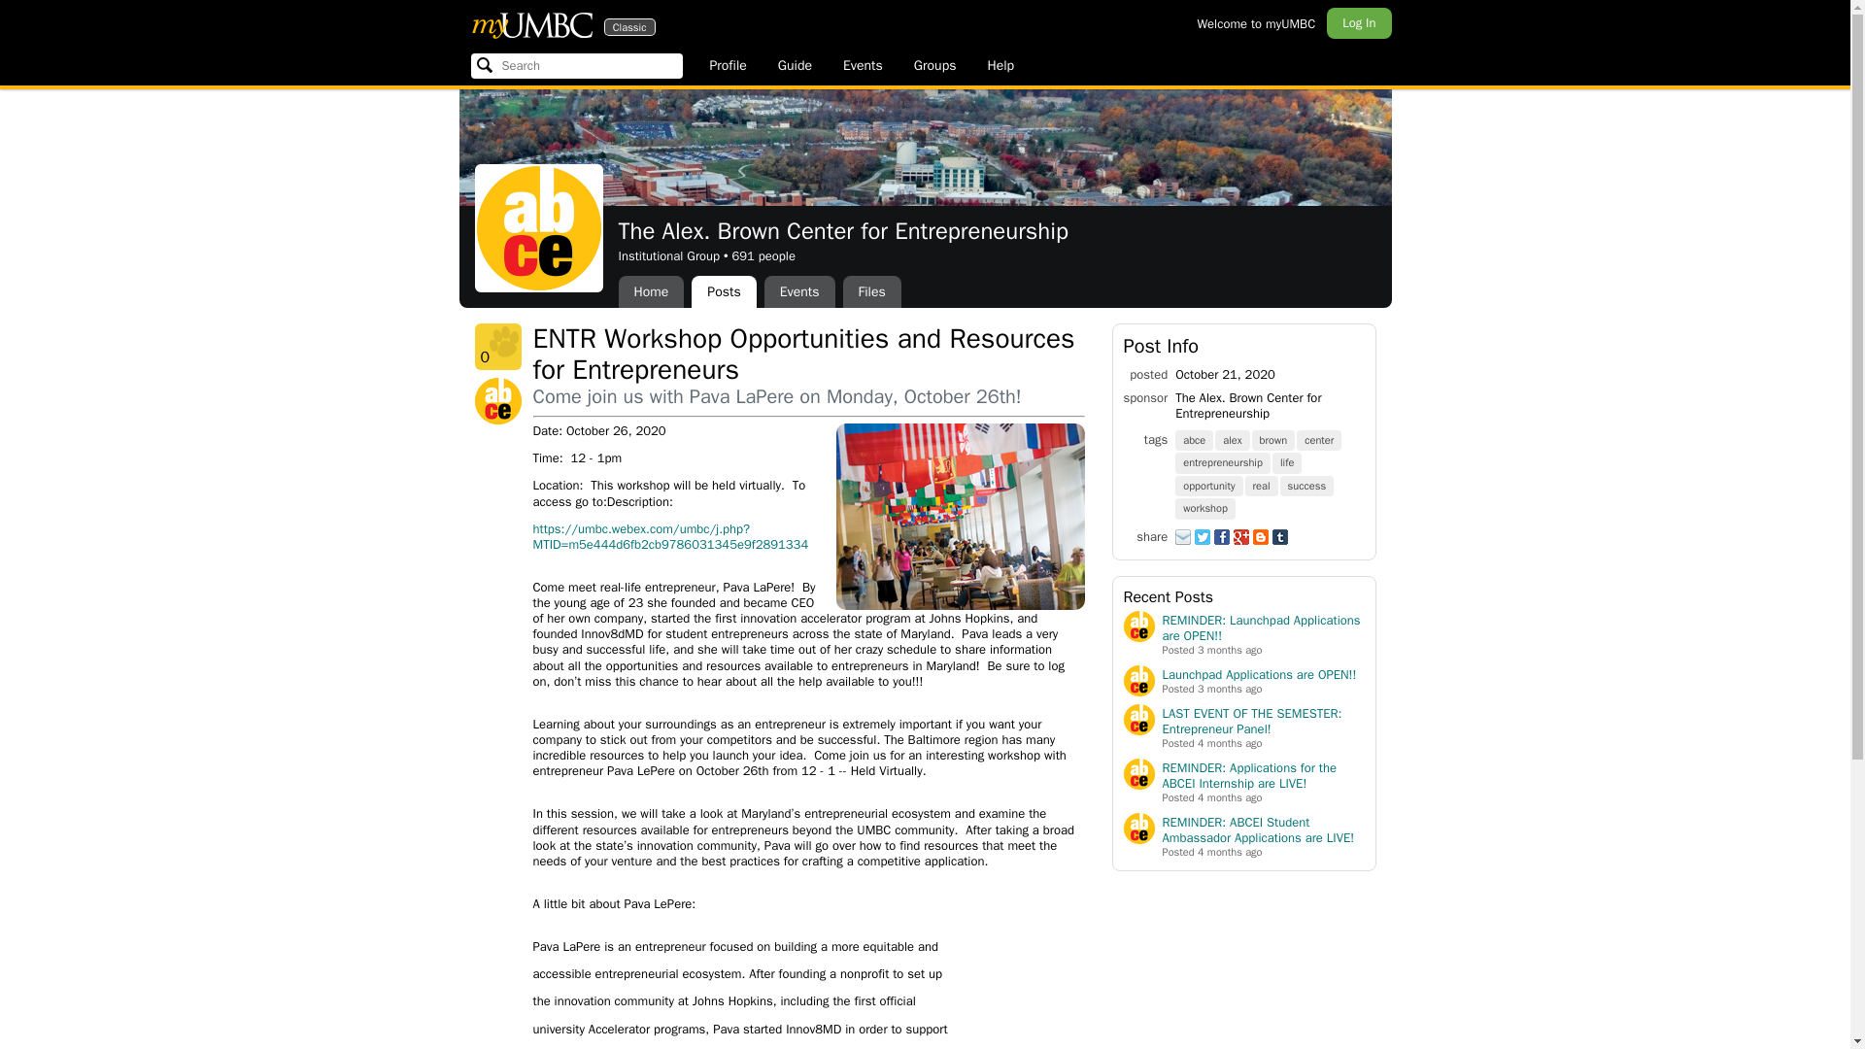 The width and height of the screenshot is (1865, 1049). I want to click on brown, so click(1274, 439).